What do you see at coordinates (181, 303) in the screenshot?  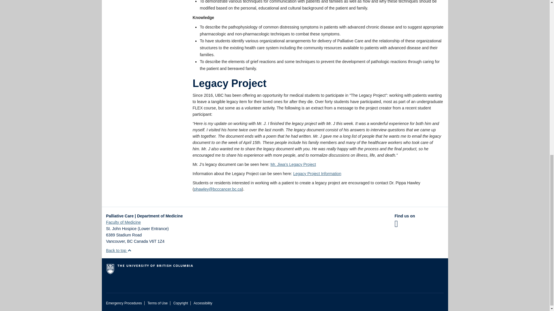 I see `UBC Copyright` at bounding box center [181, 303].